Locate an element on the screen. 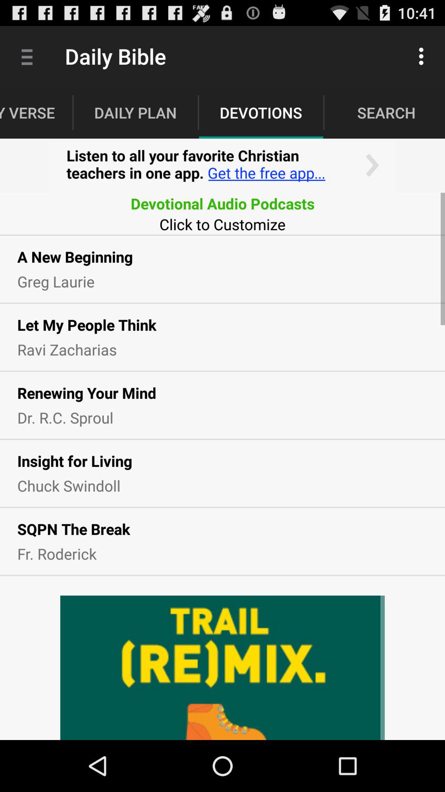 Image resolution: width=445 pixels, height=792 pixels. select the option daily plan which is below the daily bible is located at coordinates (136, 112).